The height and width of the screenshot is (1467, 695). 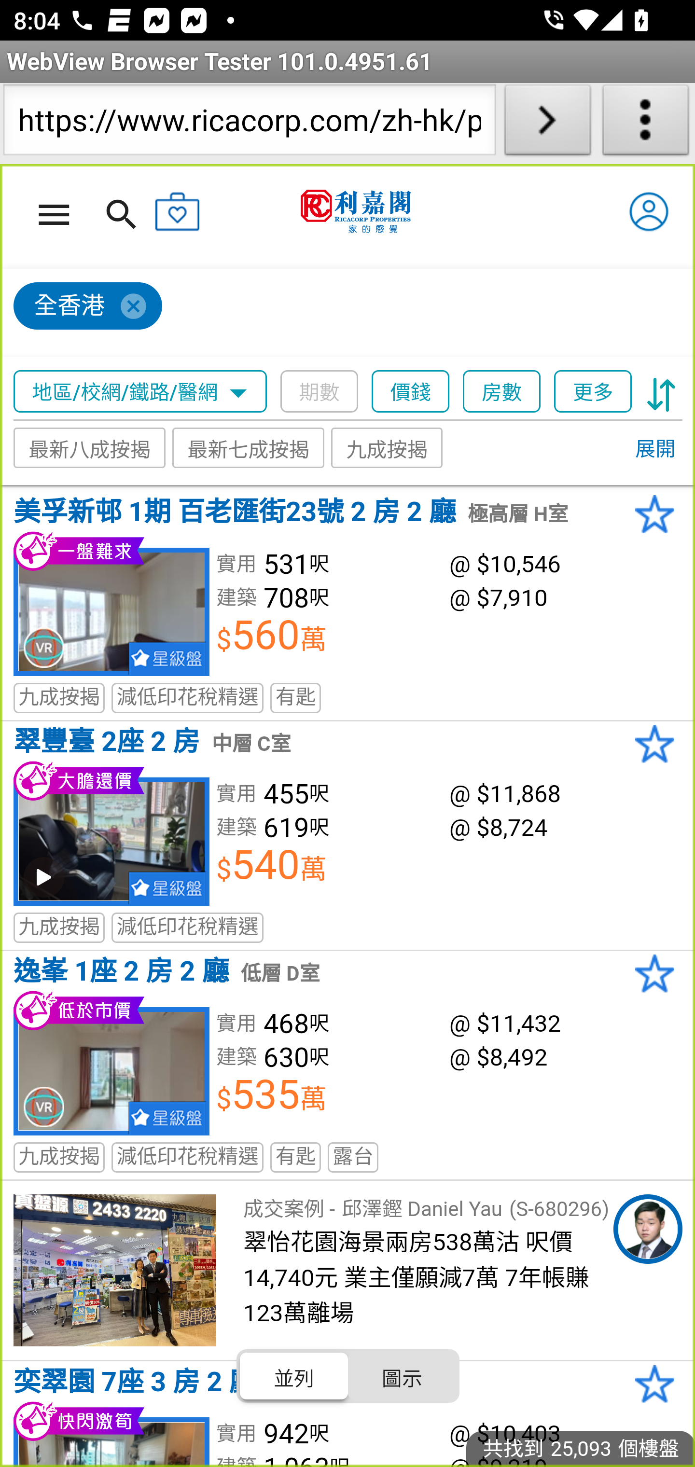 What do you see at coordinates (661, 392) in the screenshot?
I see `sort` at bounding box center [661, 392].